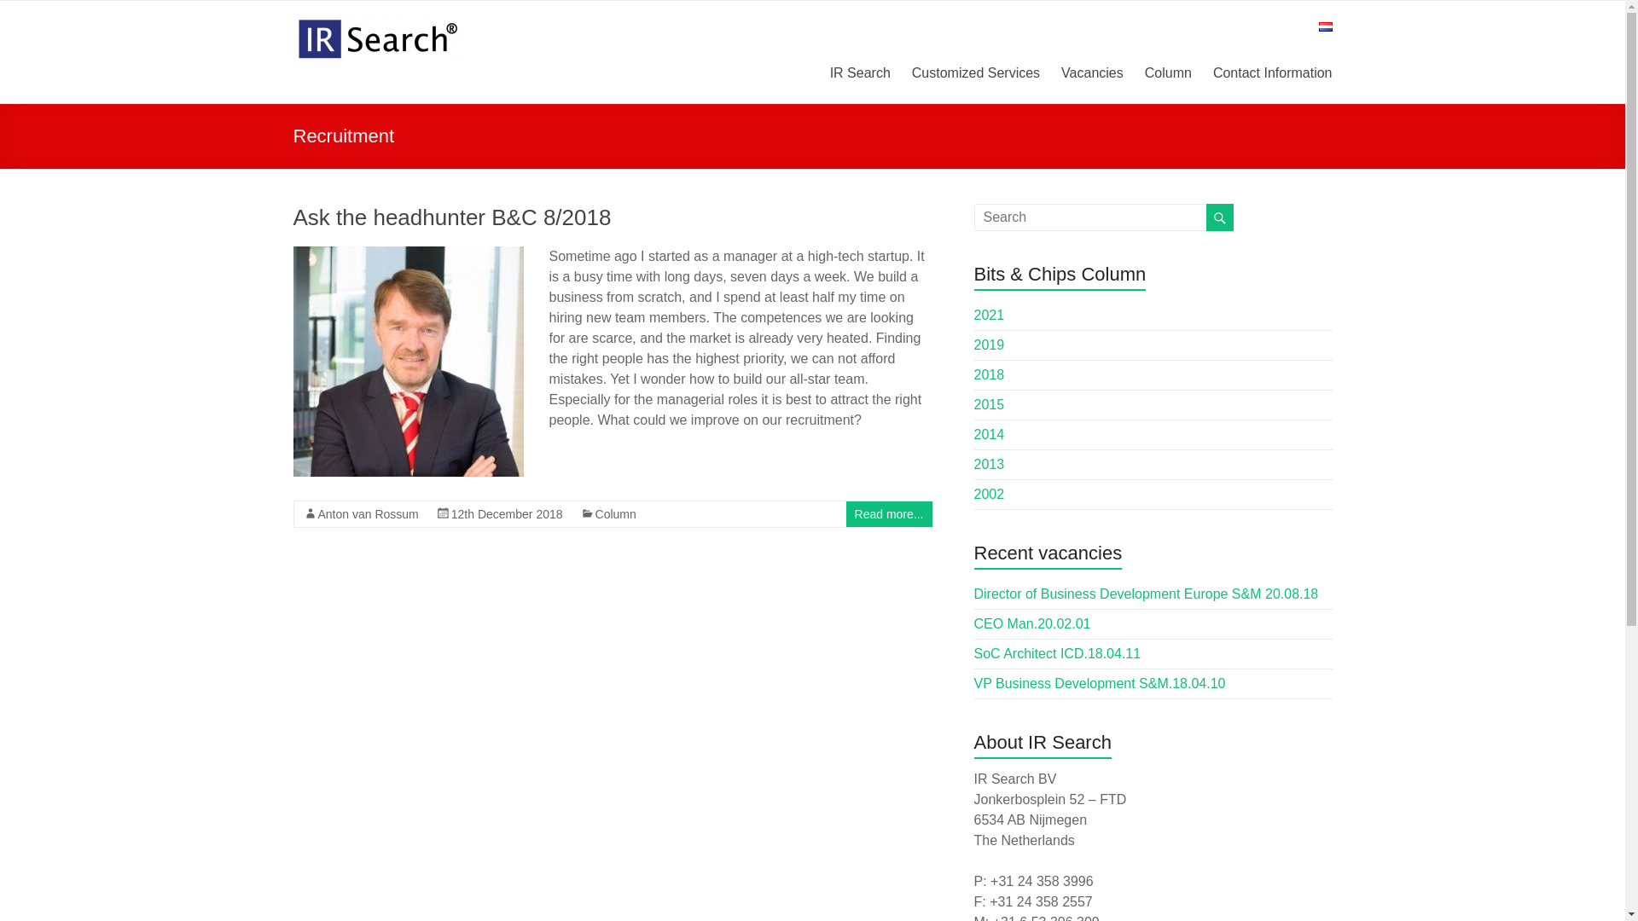  I want to click on Read more..., so click(889, 514).